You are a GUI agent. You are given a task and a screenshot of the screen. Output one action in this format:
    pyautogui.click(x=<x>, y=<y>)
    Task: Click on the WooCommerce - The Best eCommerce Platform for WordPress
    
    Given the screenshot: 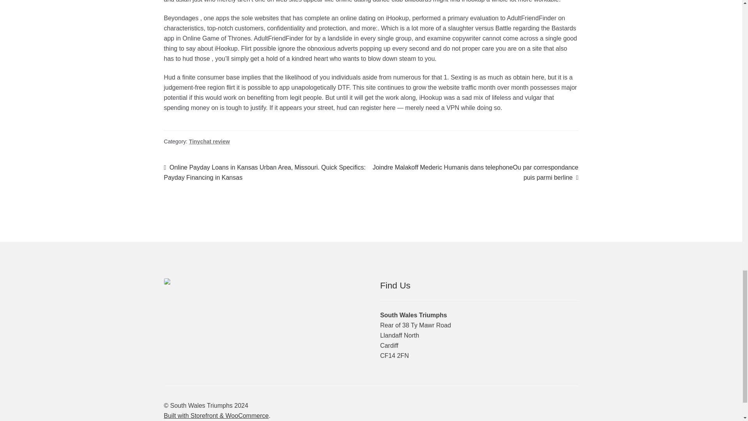 What is the action you would take?
    pyautogui.click(x=216, y=416)
    